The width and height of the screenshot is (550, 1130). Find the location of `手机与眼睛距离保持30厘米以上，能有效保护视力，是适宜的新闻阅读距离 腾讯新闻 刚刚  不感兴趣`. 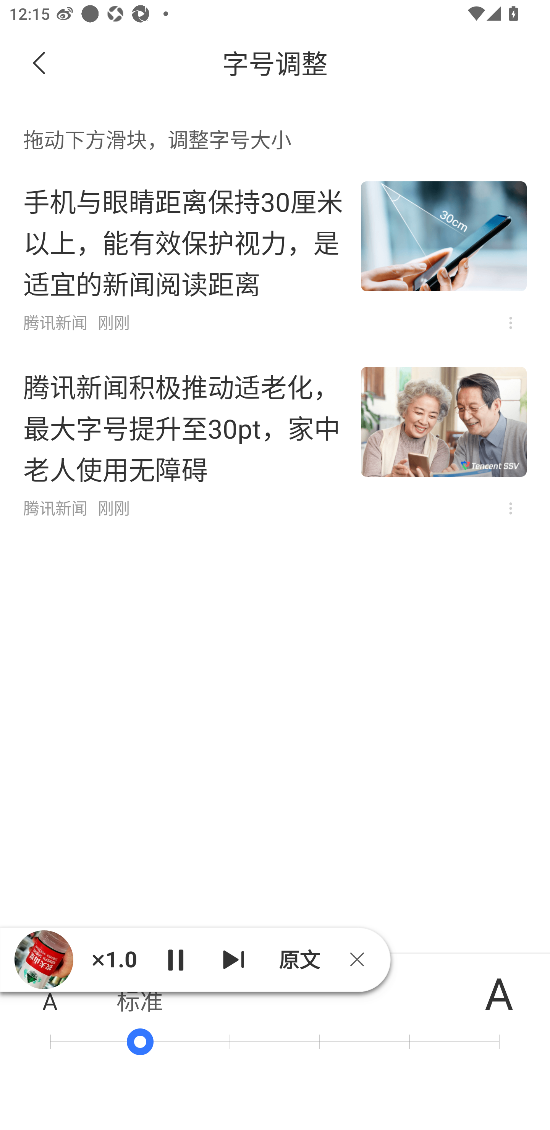

手机与眼睛距离保持30厘米以上，能有效保护视力，是适宜的新闻阅读距离 腾讯新闻 刚刚  不感兴趣 is located at coordinates (275, 257).